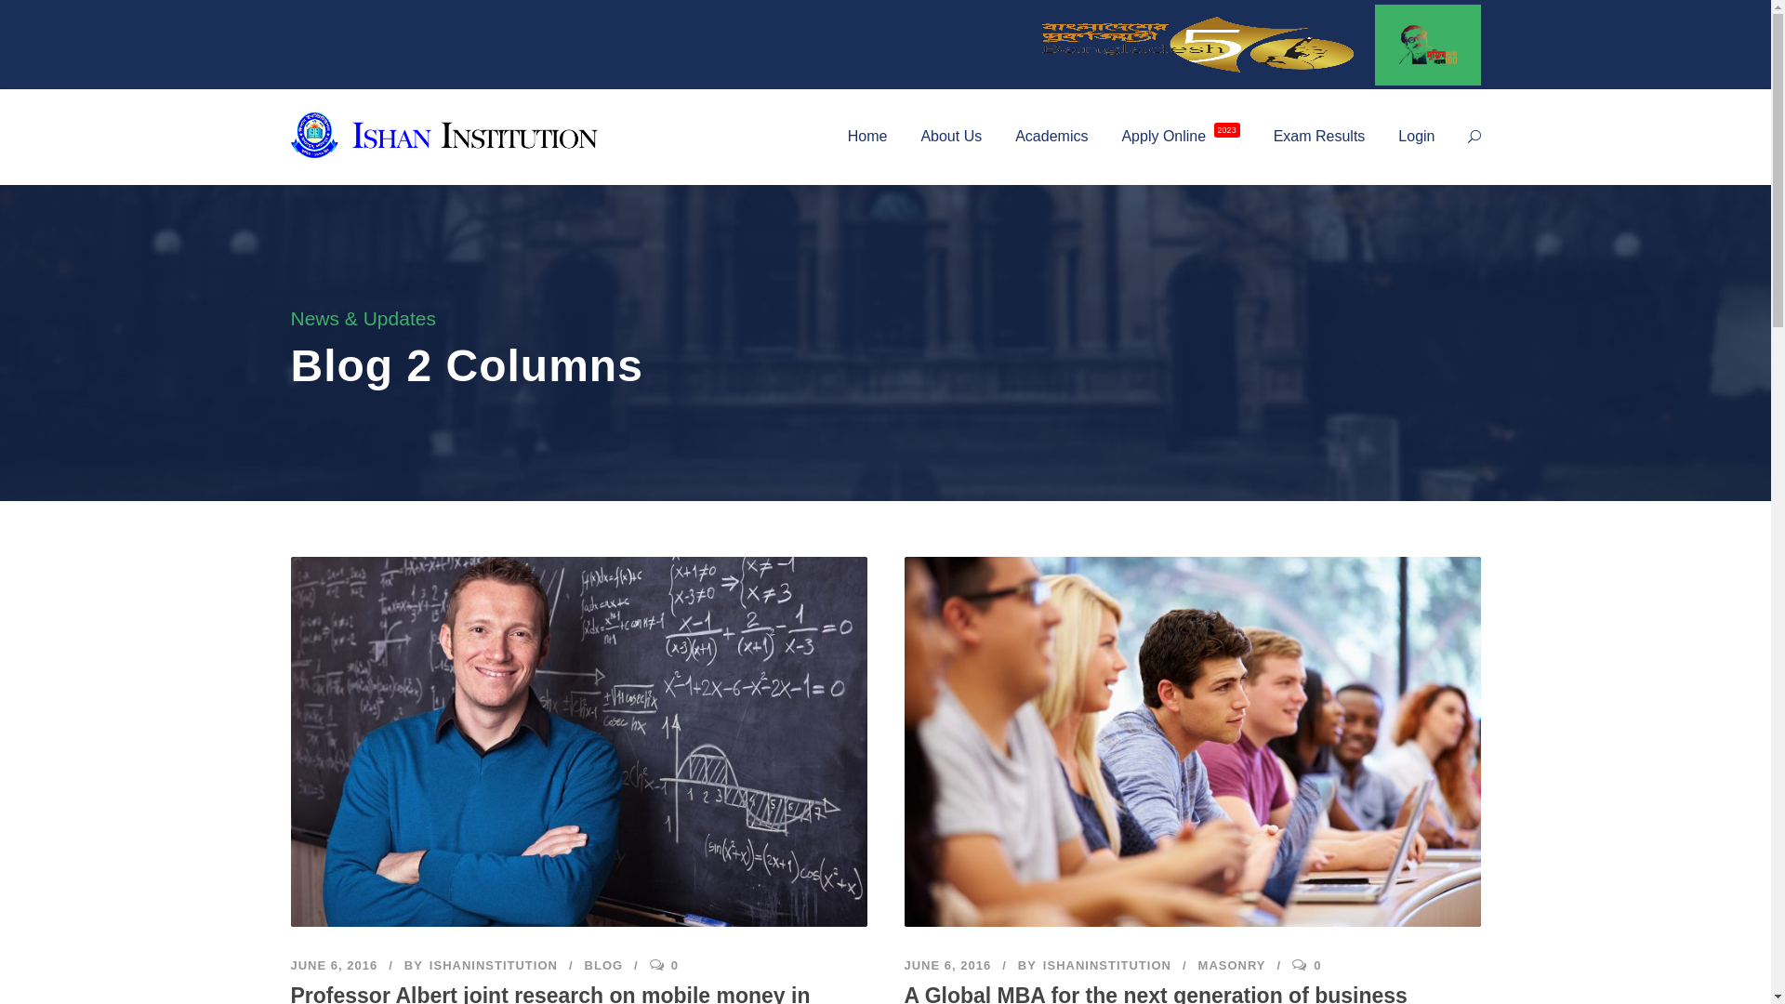 The width and height of the screenshot is (1785, 1004). I want to click on About Us, so click(951, 152).